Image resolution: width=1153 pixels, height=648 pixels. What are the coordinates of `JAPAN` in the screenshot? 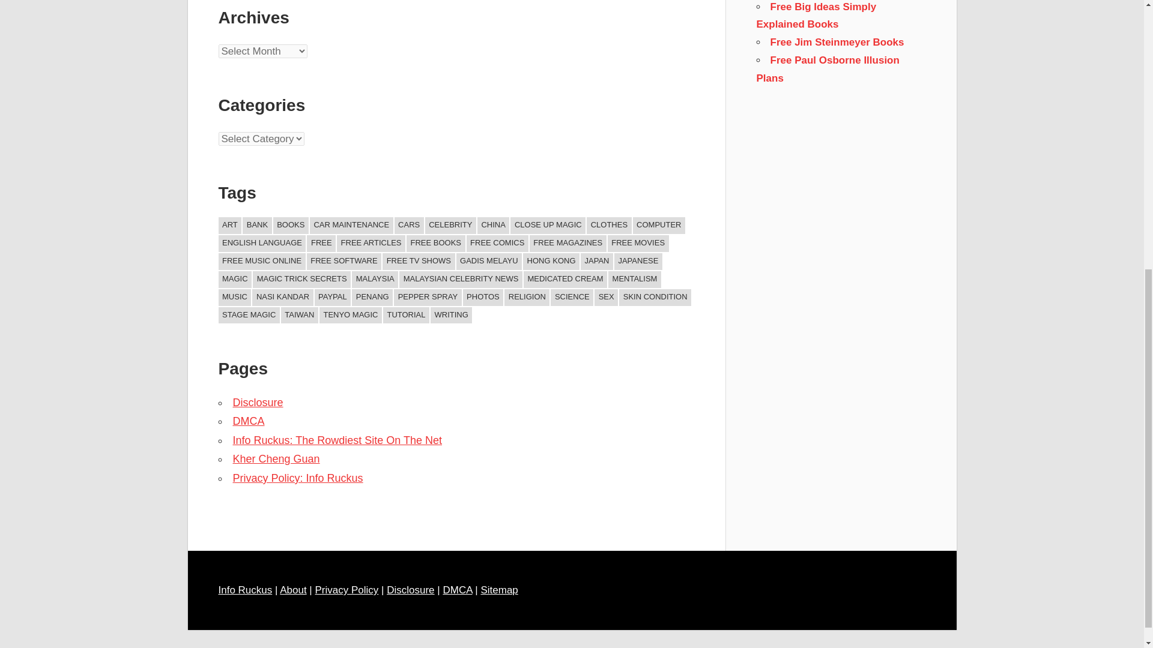 It's located at (597, 262).